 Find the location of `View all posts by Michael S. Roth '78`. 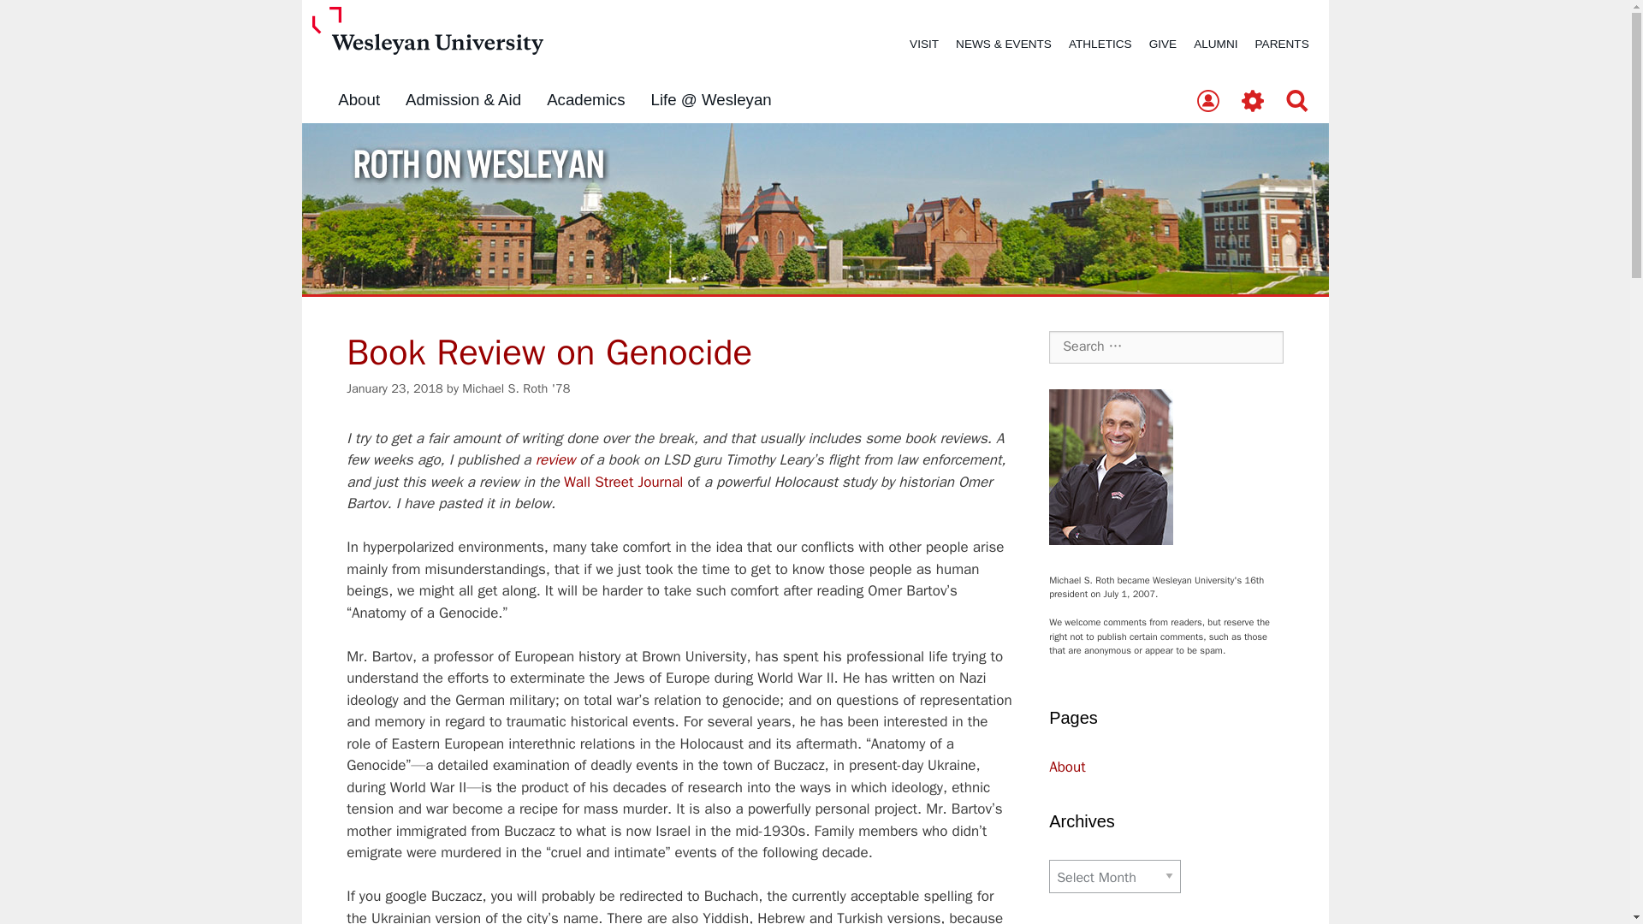

View all posts by Michael S. Roth '78 is located at coordinates (515, 388).